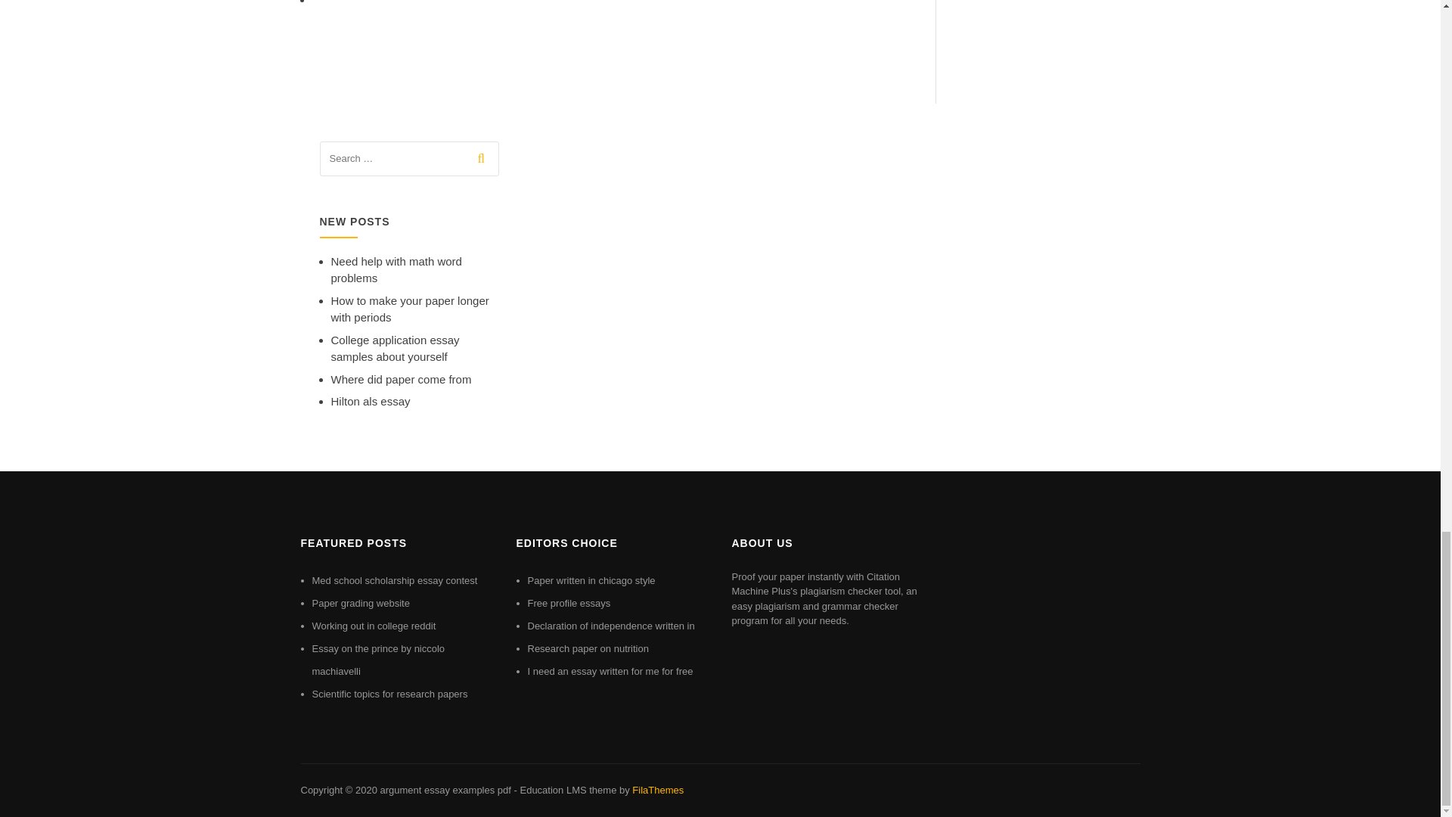  I want to click on Need help with math word problems, so click(396, 269).